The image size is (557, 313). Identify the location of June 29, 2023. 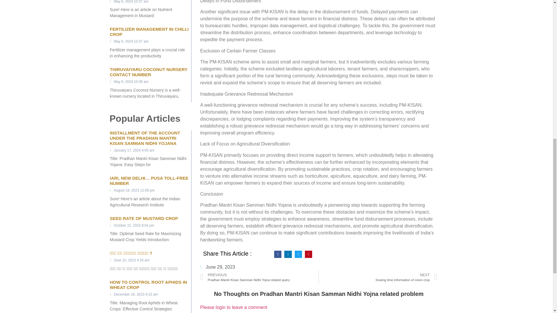
(144, 219).